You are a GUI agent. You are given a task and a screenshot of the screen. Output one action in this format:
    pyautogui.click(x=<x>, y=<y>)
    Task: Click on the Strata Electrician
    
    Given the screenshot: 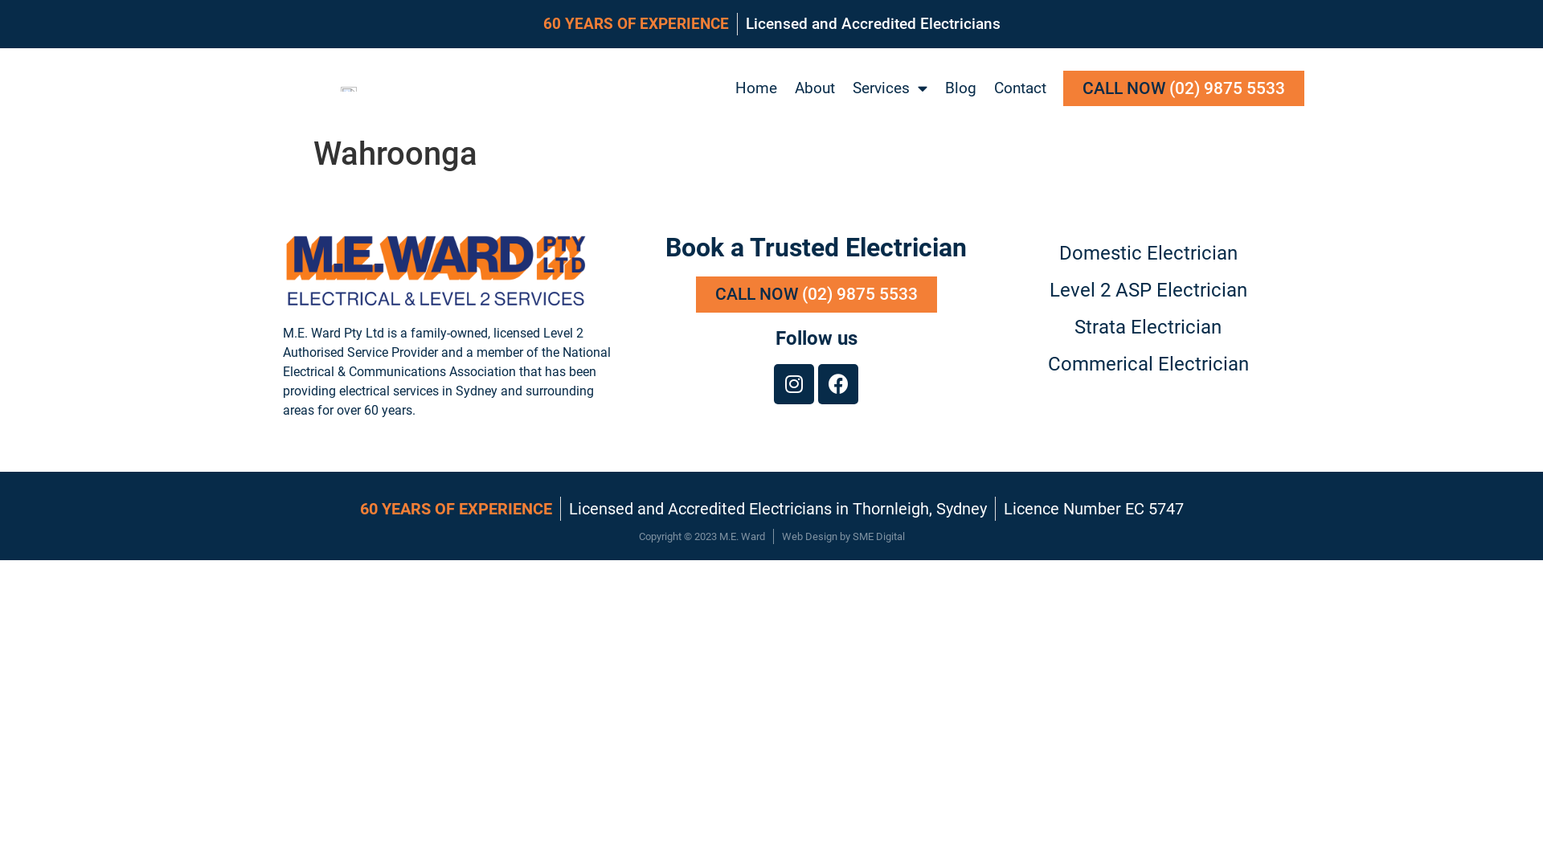 What is the action you would take?
    pyautogui.click(x=1149, y=327)
    